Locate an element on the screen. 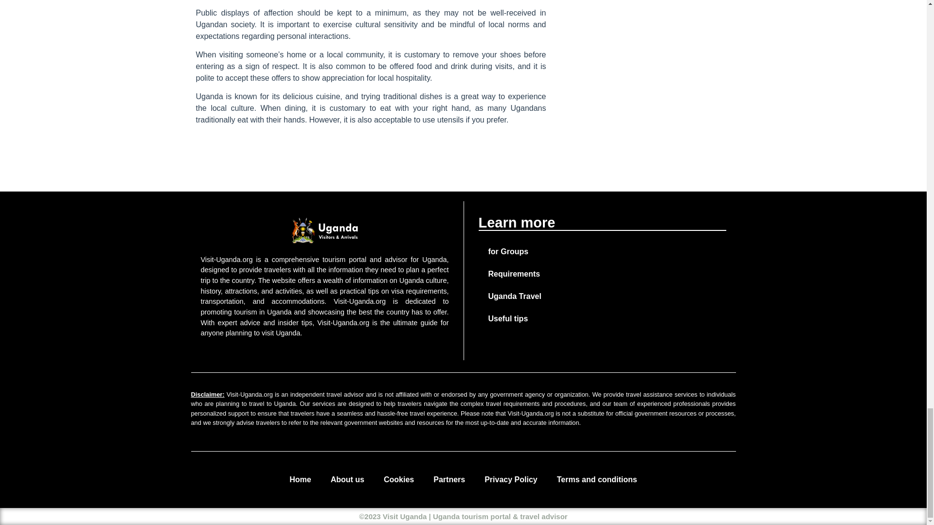 The height and width of the screenshot is (525, 934). Uganda Travel is located at coordinates (602, 297).